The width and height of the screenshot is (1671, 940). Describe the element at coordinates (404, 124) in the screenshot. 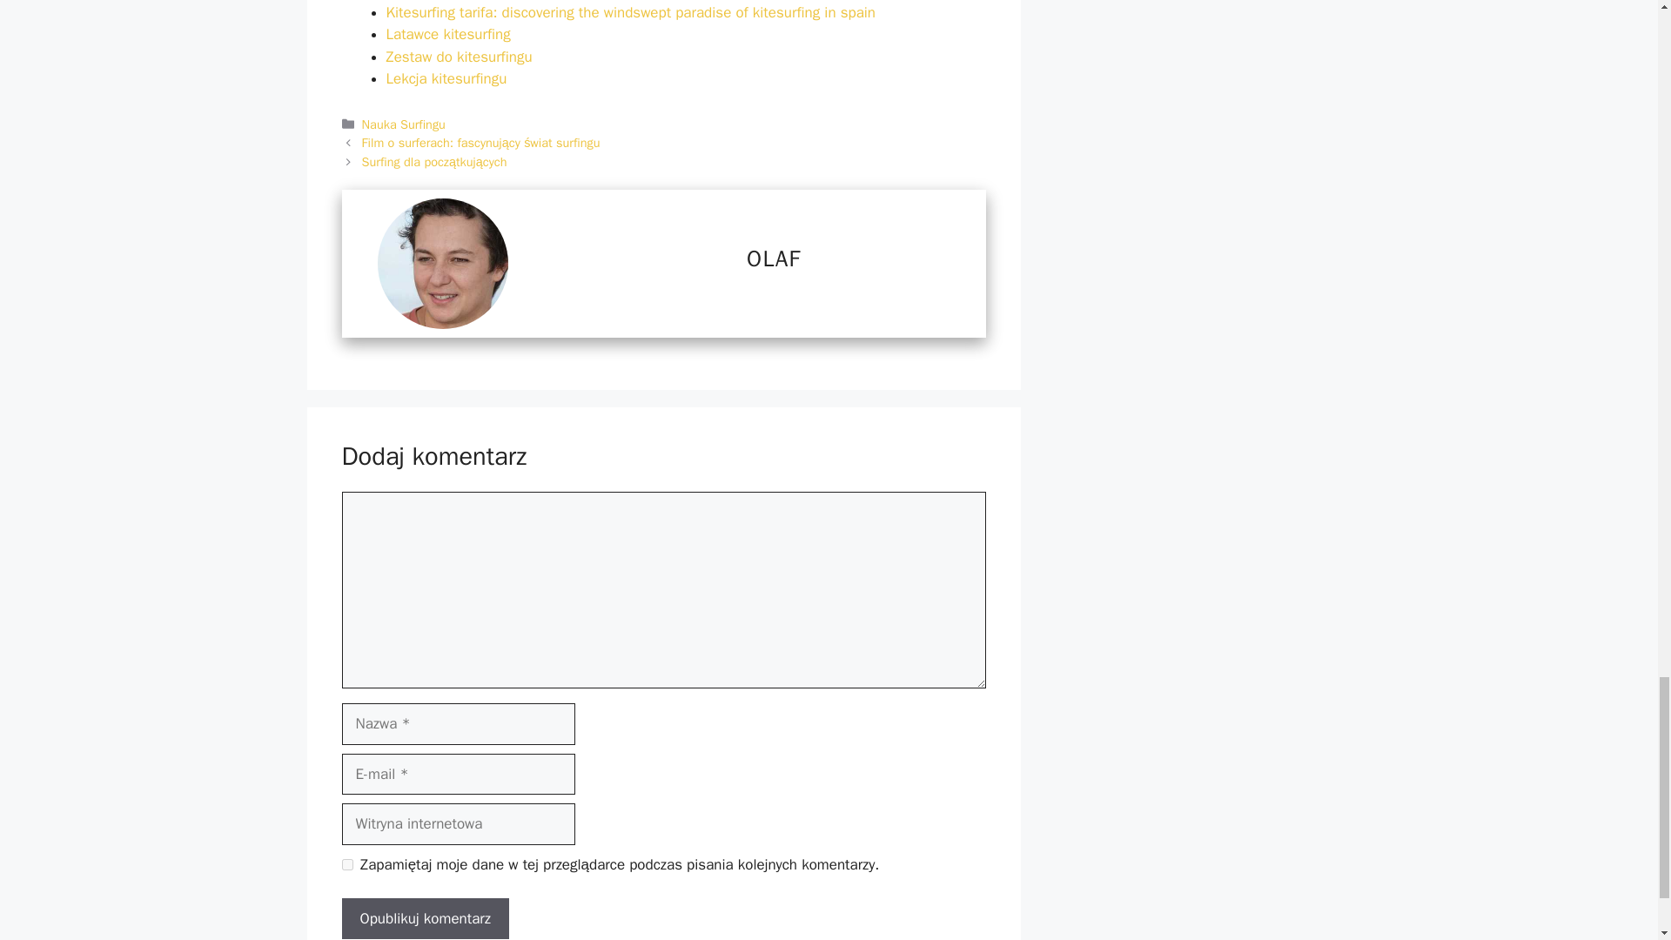

I see `Nauka Surfingu` at that location.